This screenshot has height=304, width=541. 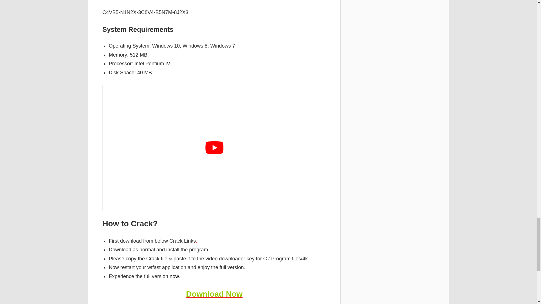 What do you see at coordinates (148, 55) in the screenshot?
I see `.` at bounding box center [148, 55].